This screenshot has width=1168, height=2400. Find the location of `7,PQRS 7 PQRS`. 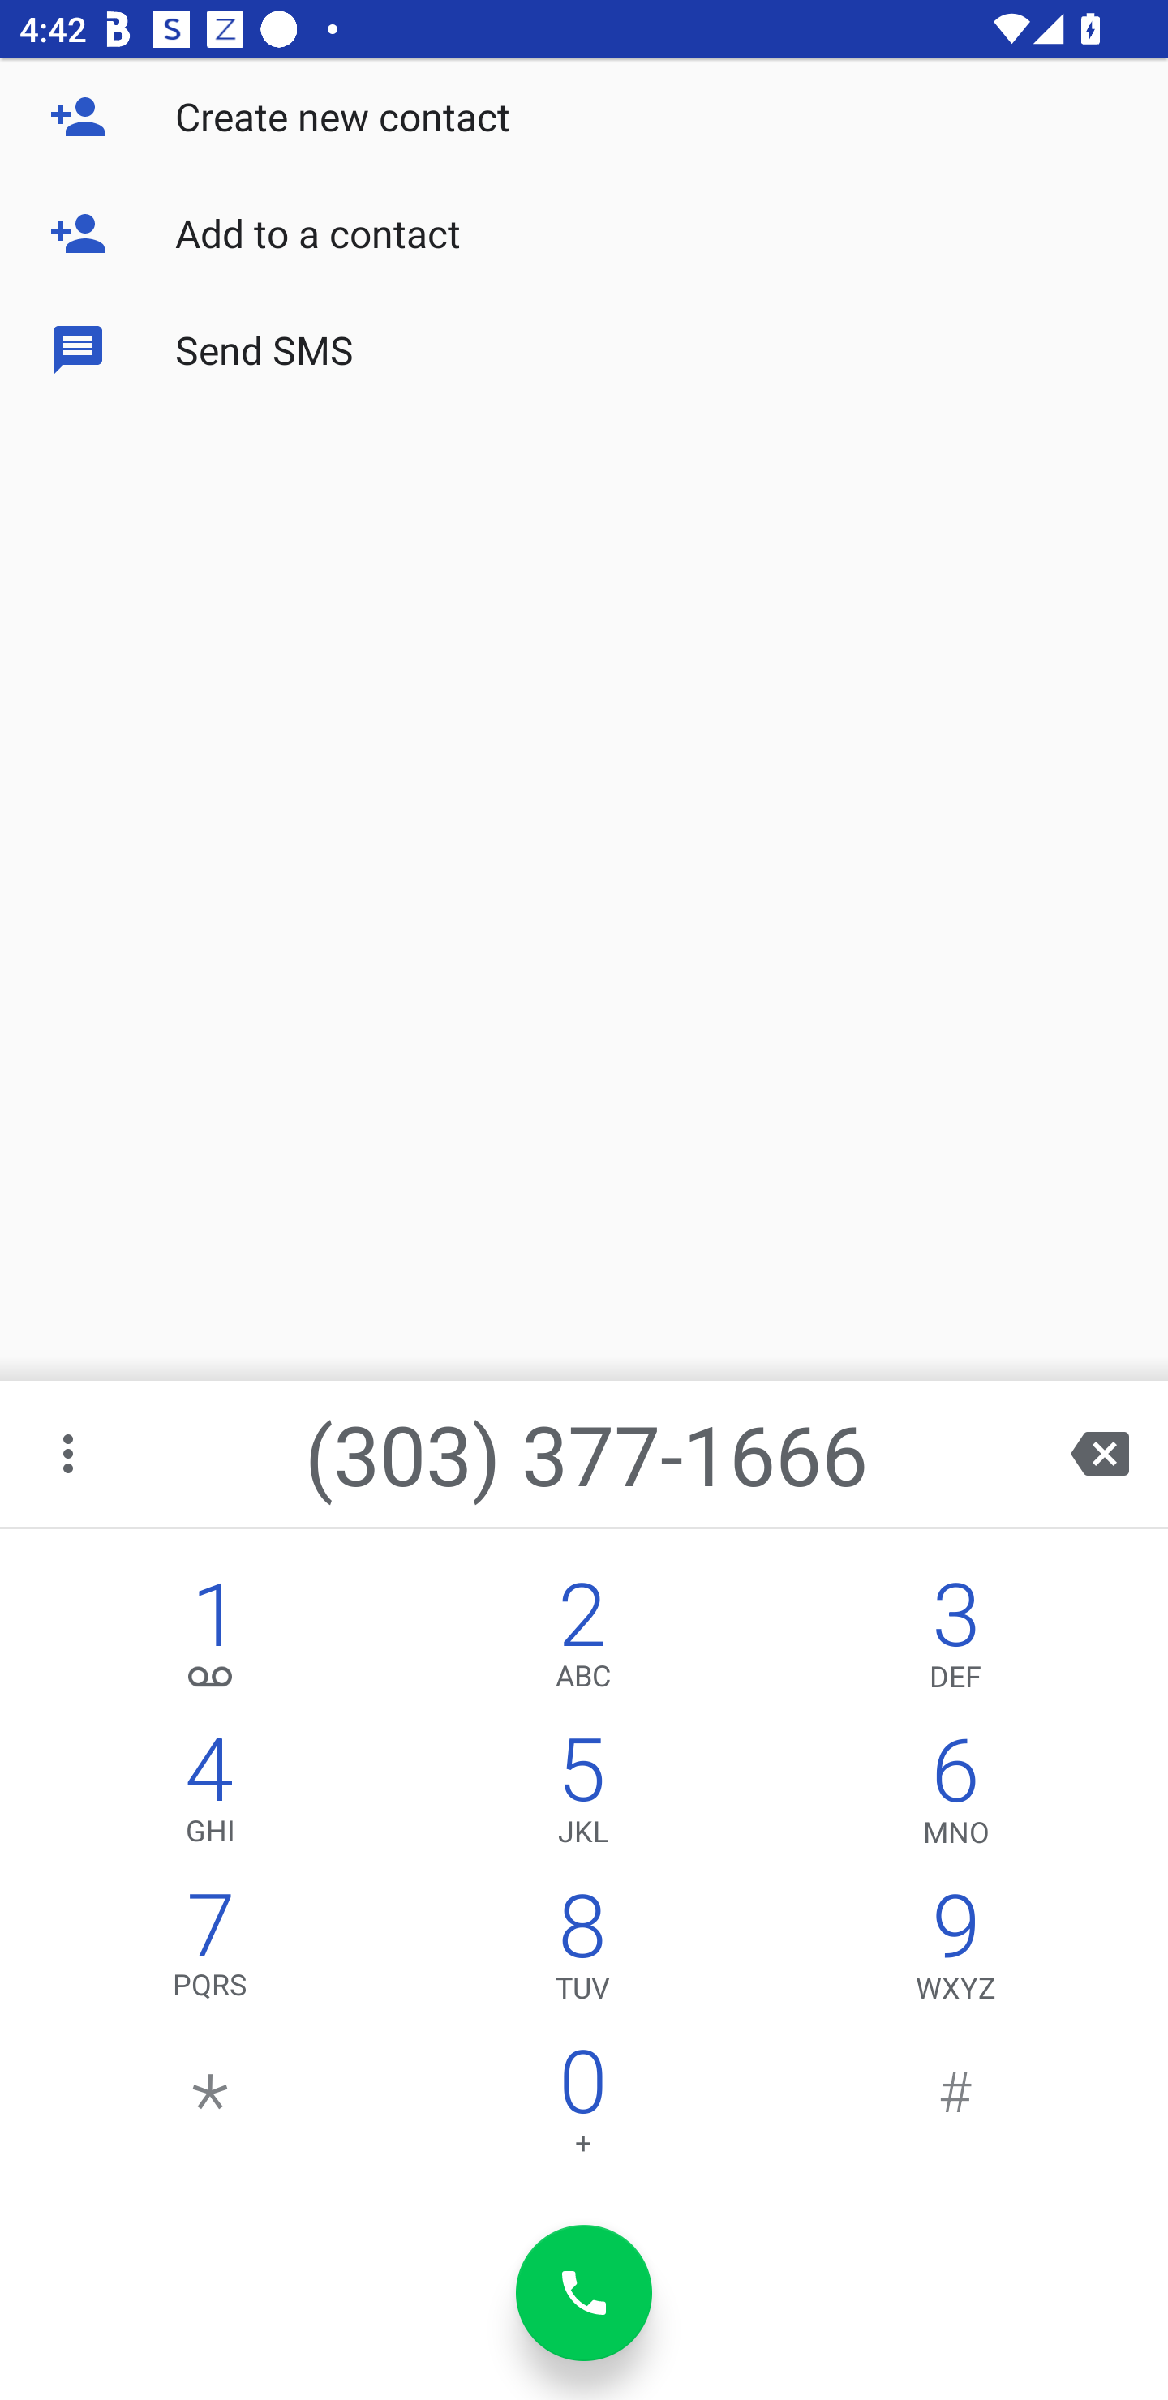

7,PQRS 7 PQRS is located at coordinates (211, 1952).